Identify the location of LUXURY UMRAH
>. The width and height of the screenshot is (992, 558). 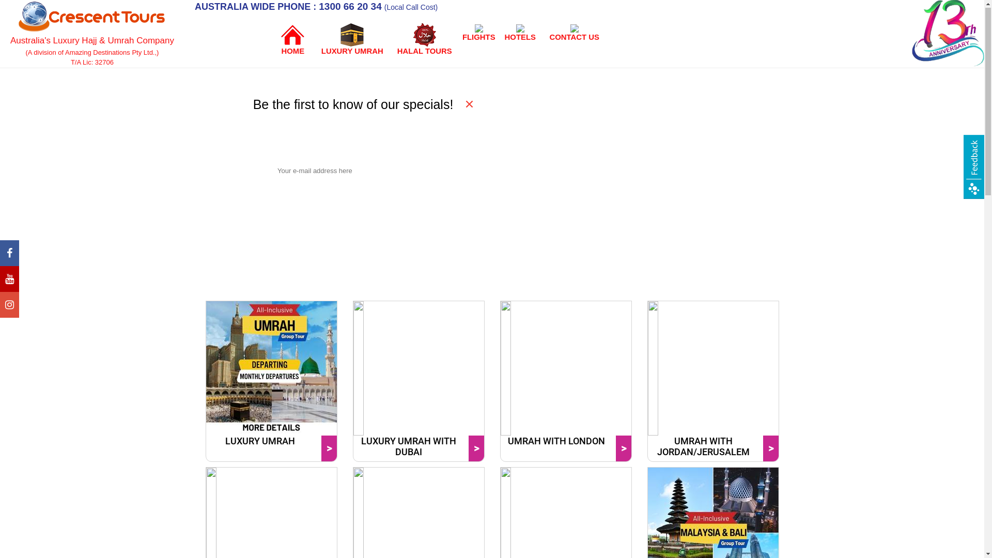
(272, 381).